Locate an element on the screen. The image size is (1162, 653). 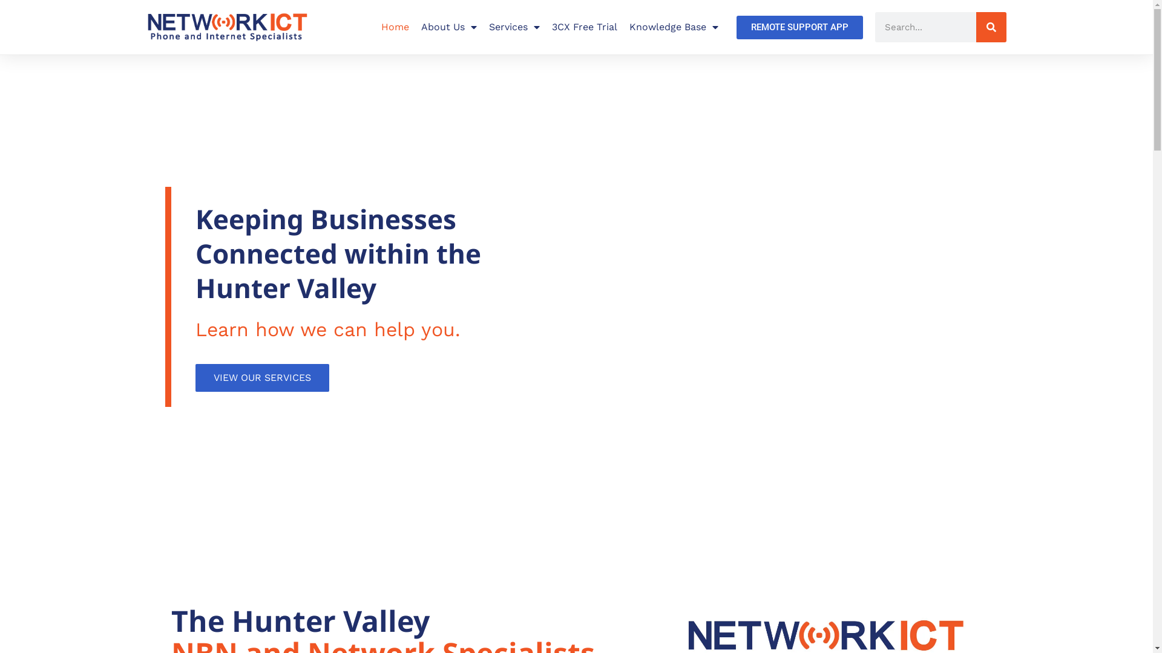
REMOTE SUPPORT APP is located at coordinates (799, 28).